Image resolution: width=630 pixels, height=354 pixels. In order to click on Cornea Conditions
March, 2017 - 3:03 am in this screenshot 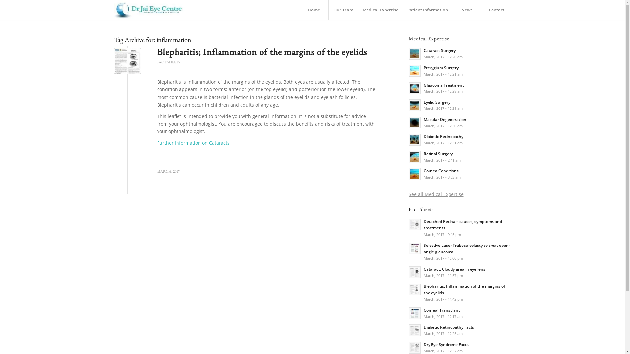, I will do `click(460, 174)`.